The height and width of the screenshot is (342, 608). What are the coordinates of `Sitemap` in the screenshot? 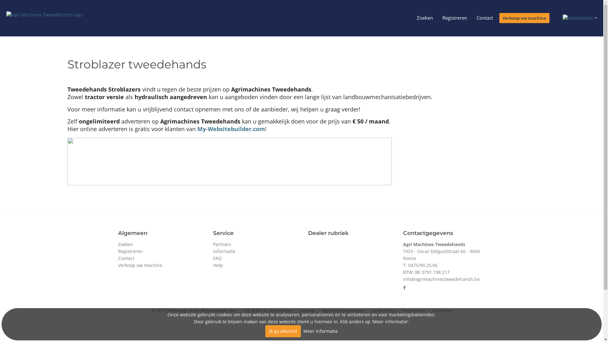 It's located at (307, 310).